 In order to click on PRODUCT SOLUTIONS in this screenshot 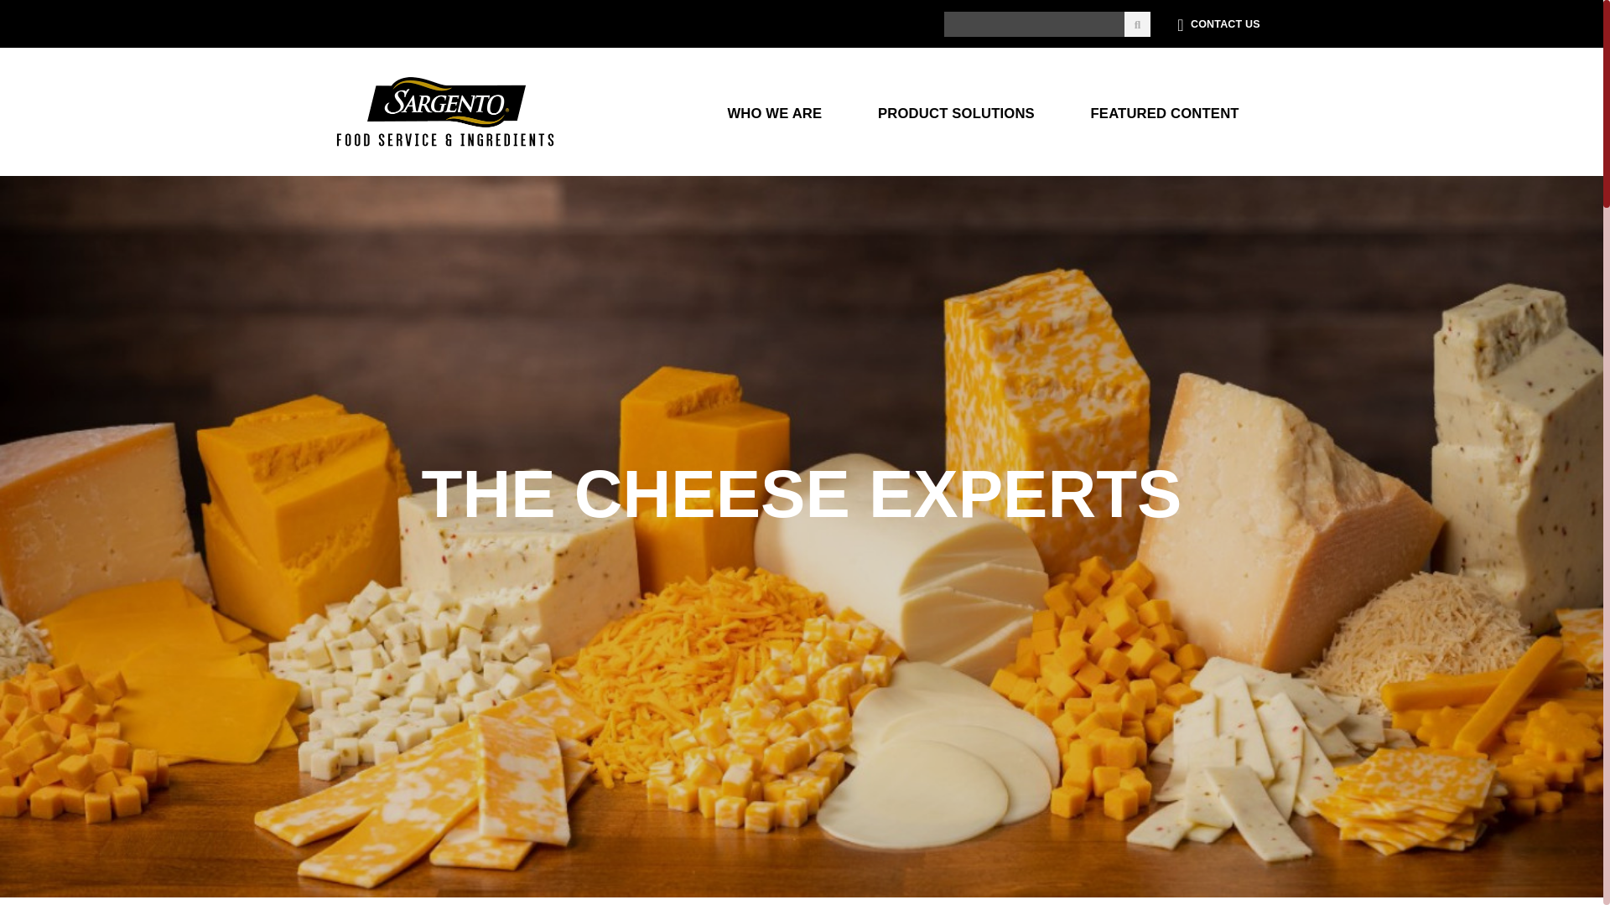, I will do `click(956, 111)`.